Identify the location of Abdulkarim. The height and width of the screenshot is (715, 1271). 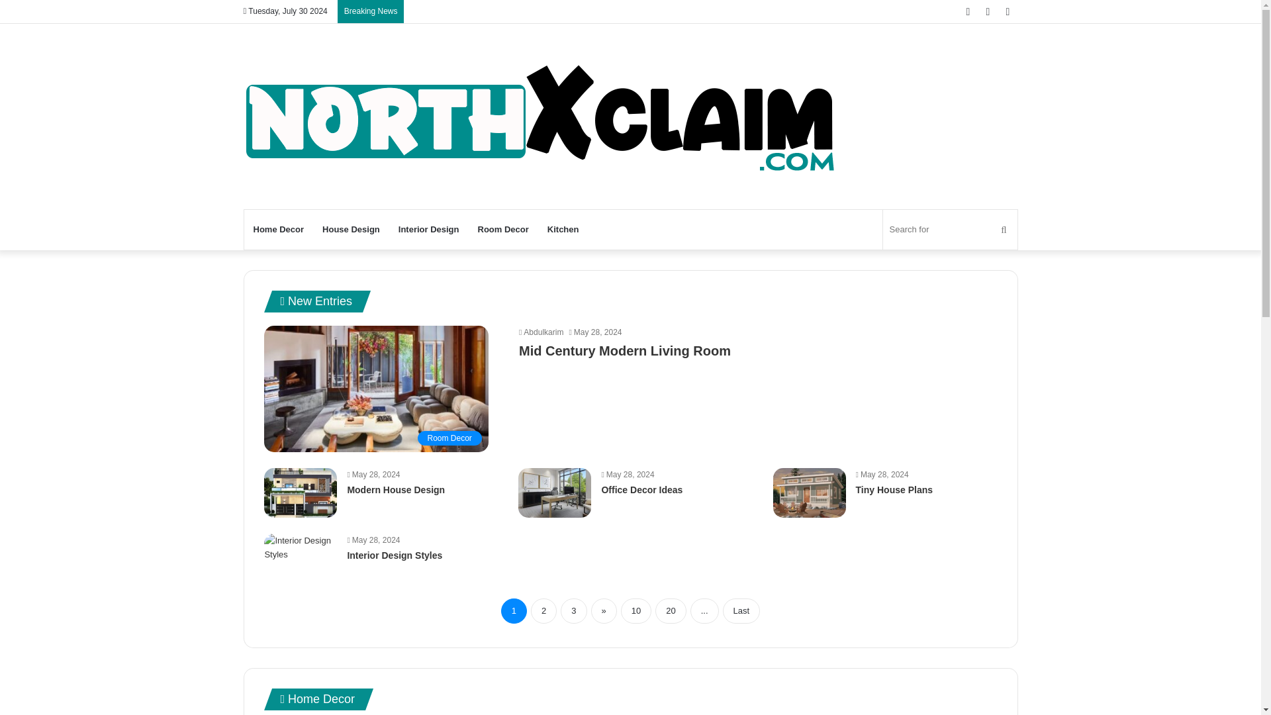
(540, 332).